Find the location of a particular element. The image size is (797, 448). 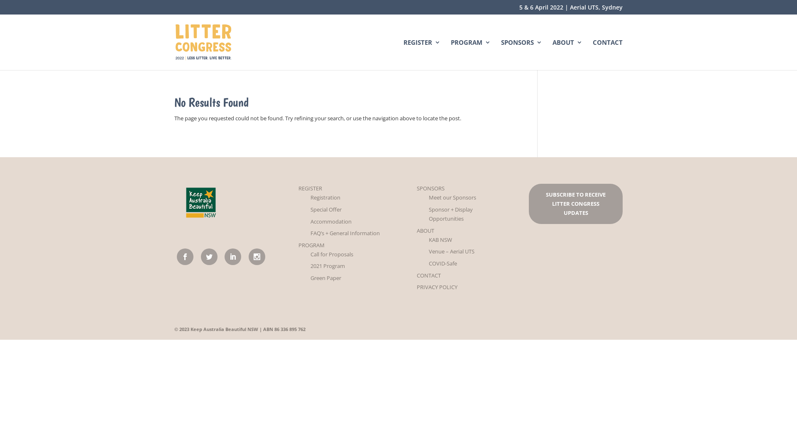

Special Offer is located at coordinates (326, 209).